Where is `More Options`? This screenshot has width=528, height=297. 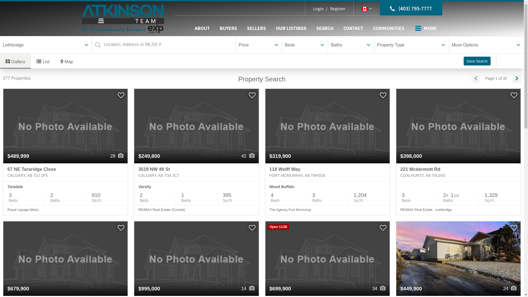 More Options is located at coordinates (486, 45).